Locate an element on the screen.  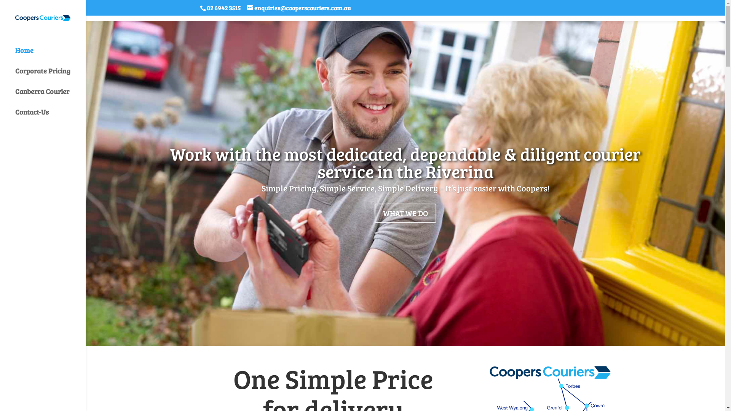
WHAT WE DO is located at coordinates (405, 213).